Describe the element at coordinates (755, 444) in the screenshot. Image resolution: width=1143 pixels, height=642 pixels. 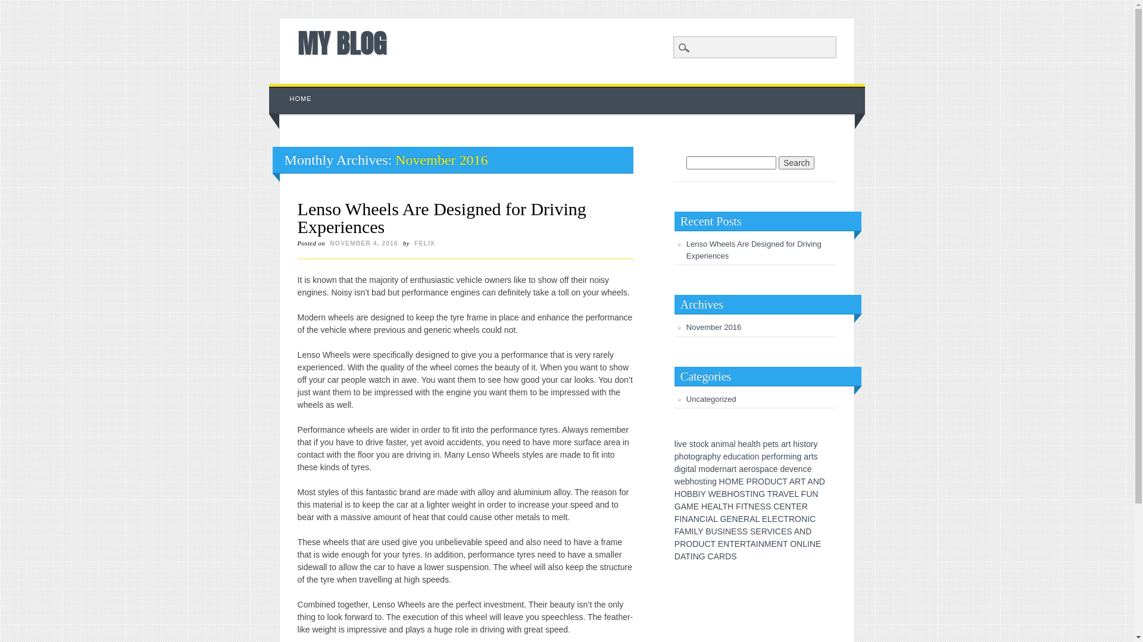
I see `t` at that location.